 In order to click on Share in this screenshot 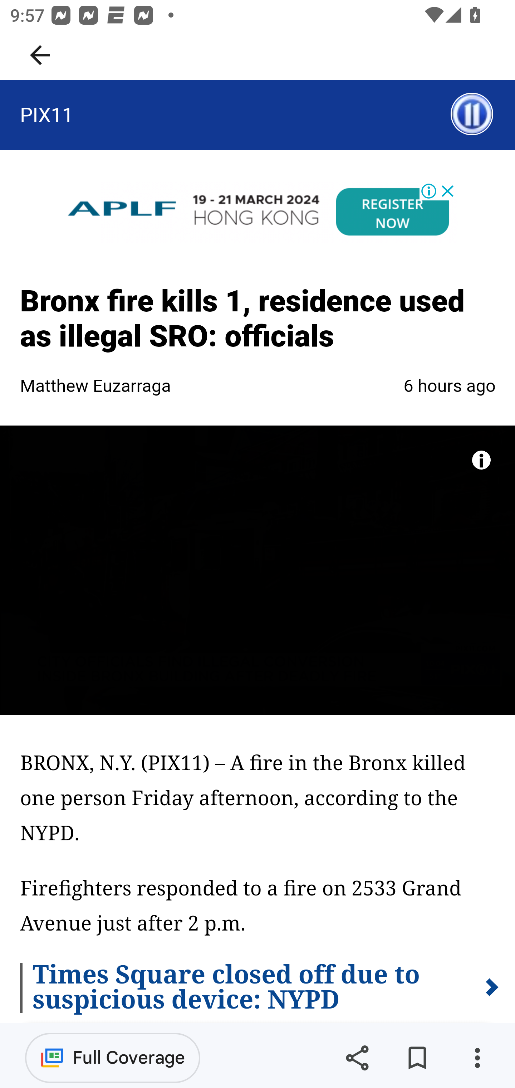, I will do `click(357, 1058)`.